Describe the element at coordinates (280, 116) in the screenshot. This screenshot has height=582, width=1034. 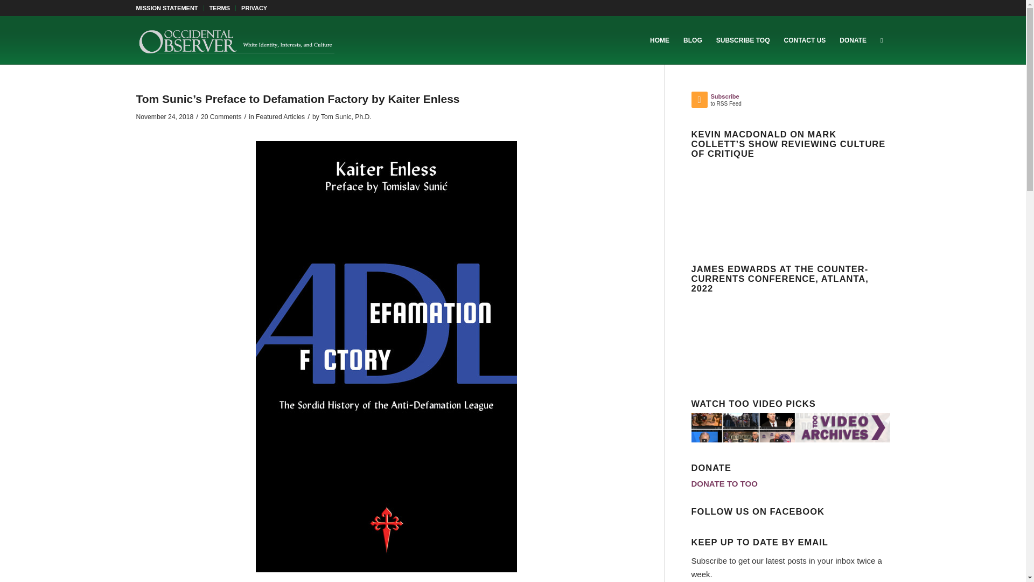
I see `Featured Articles` at that location.